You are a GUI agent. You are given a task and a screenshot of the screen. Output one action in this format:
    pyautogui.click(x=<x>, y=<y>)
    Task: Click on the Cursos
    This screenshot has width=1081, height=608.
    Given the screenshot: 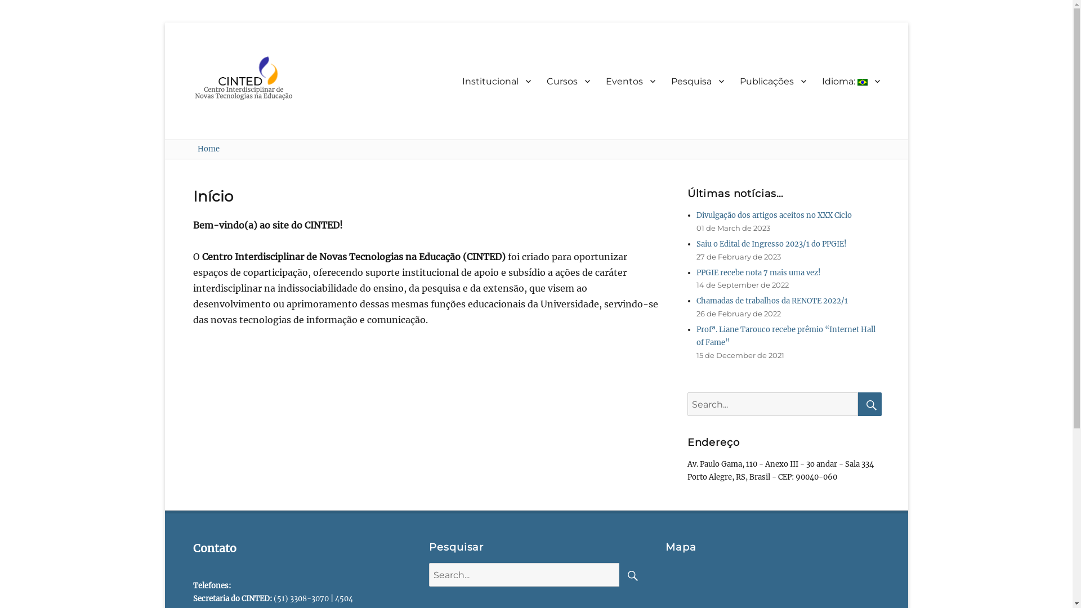 What is the action you would take?
    pyautogui.click(x=568, y=81)
    